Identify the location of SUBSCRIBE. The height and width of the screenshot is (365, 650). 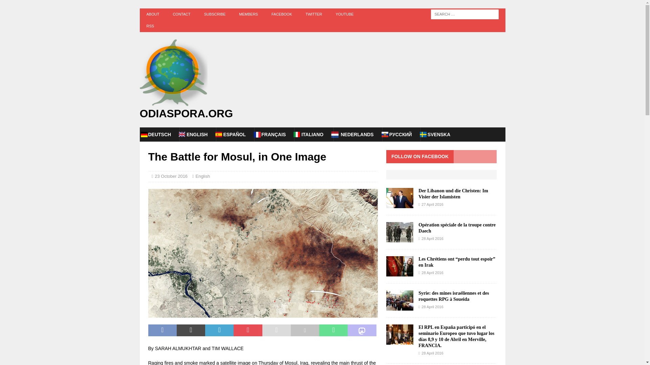
(215, 14).